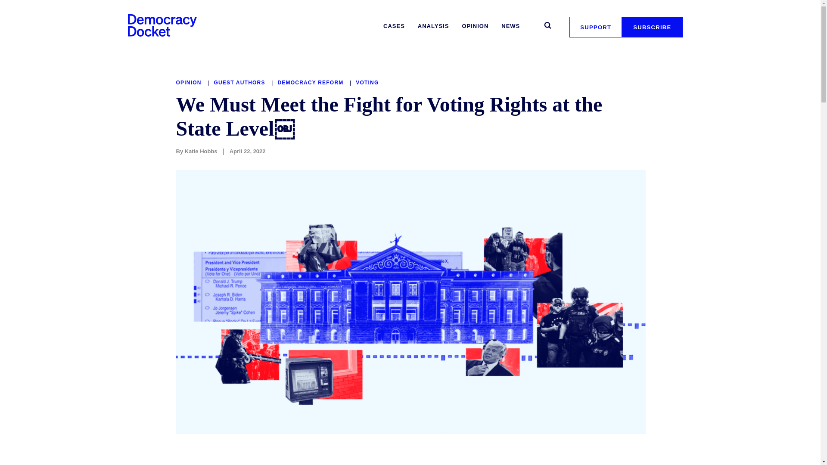 The image size is (827, 465). What do you see at coordinates (510, 26) in the screenshot?
I see `NEWS` at bounding box center [510, 26].